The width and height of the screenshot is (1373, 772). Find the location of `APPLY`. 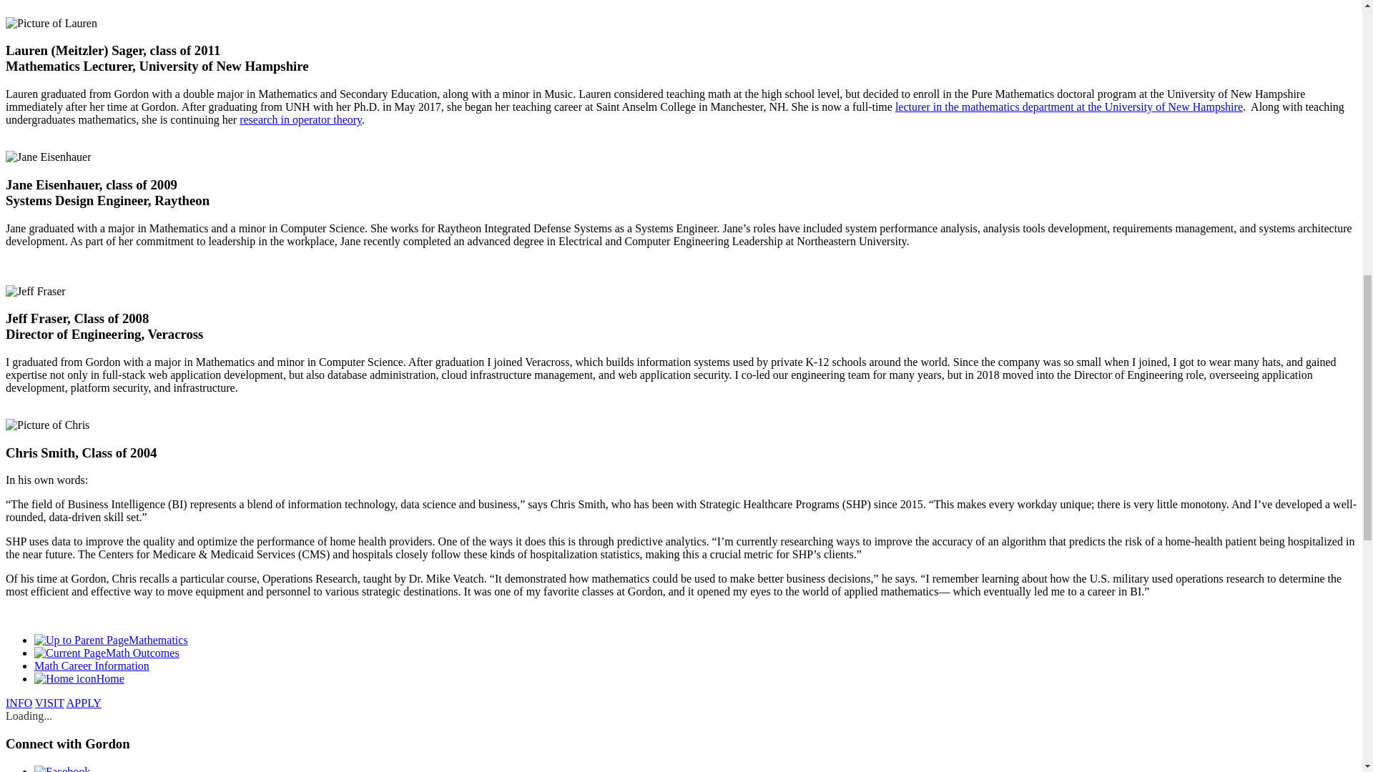

APPLY is located at coordinates (84, 703).